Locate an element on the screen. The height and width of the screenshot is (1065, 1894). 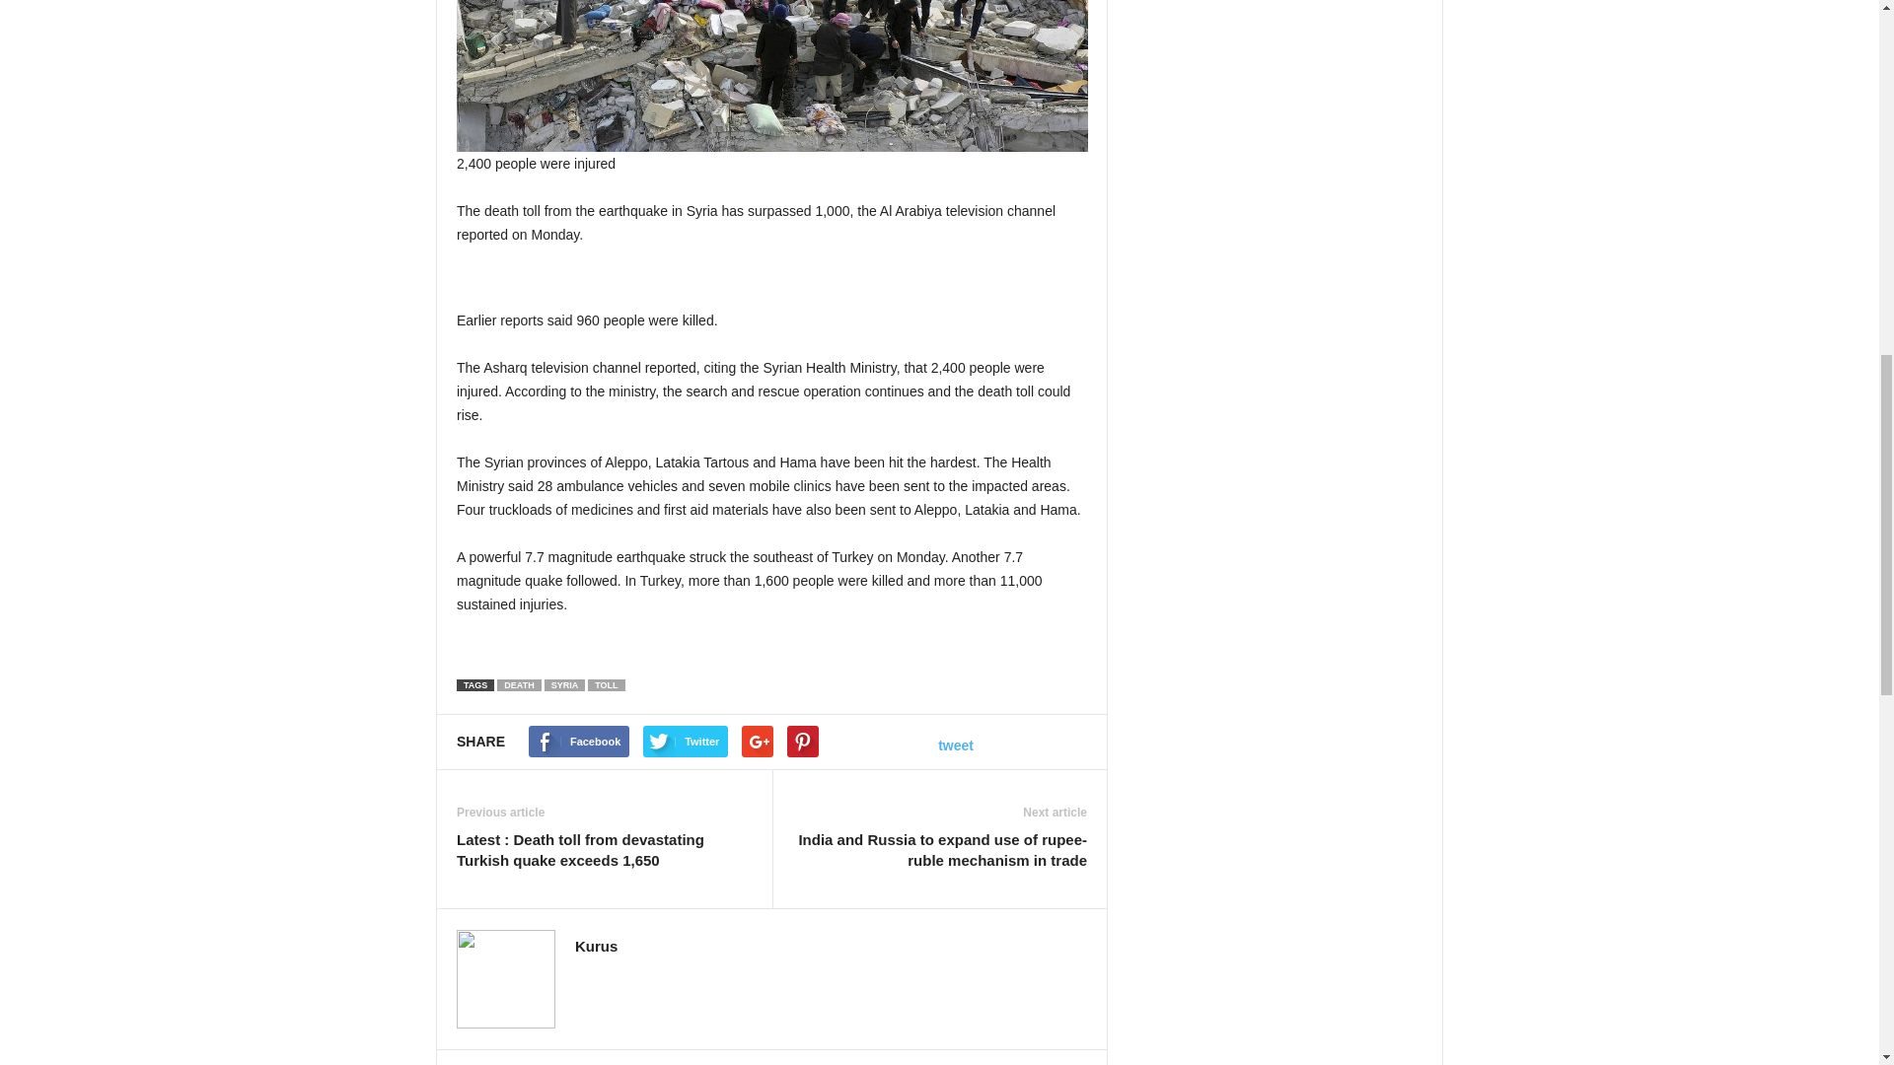
DEATH is located at coordinates (518, 684).